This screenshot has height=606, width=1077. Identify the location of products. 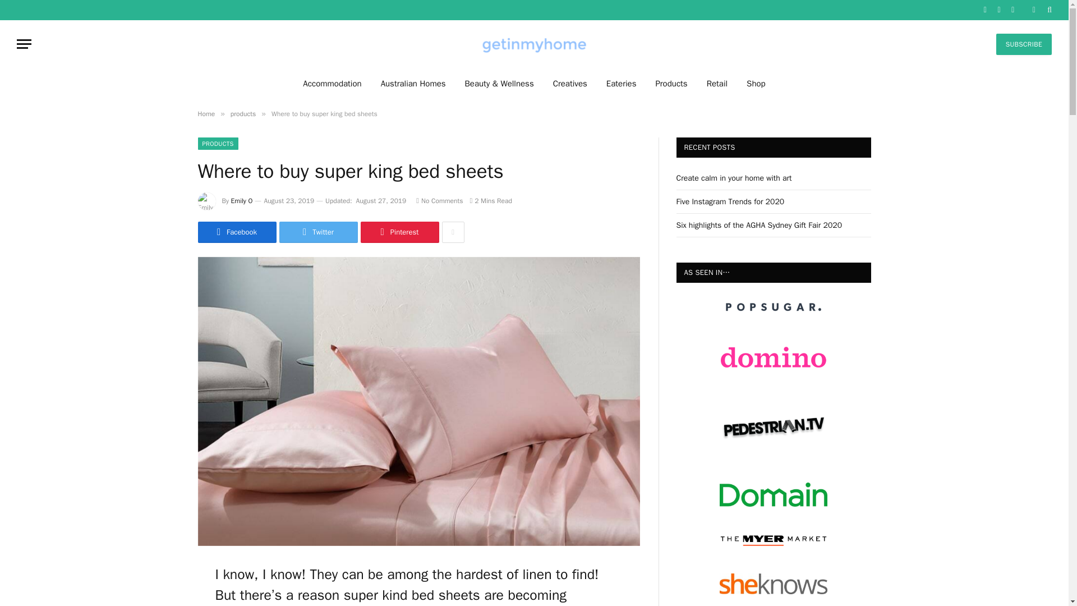
(243, 113).